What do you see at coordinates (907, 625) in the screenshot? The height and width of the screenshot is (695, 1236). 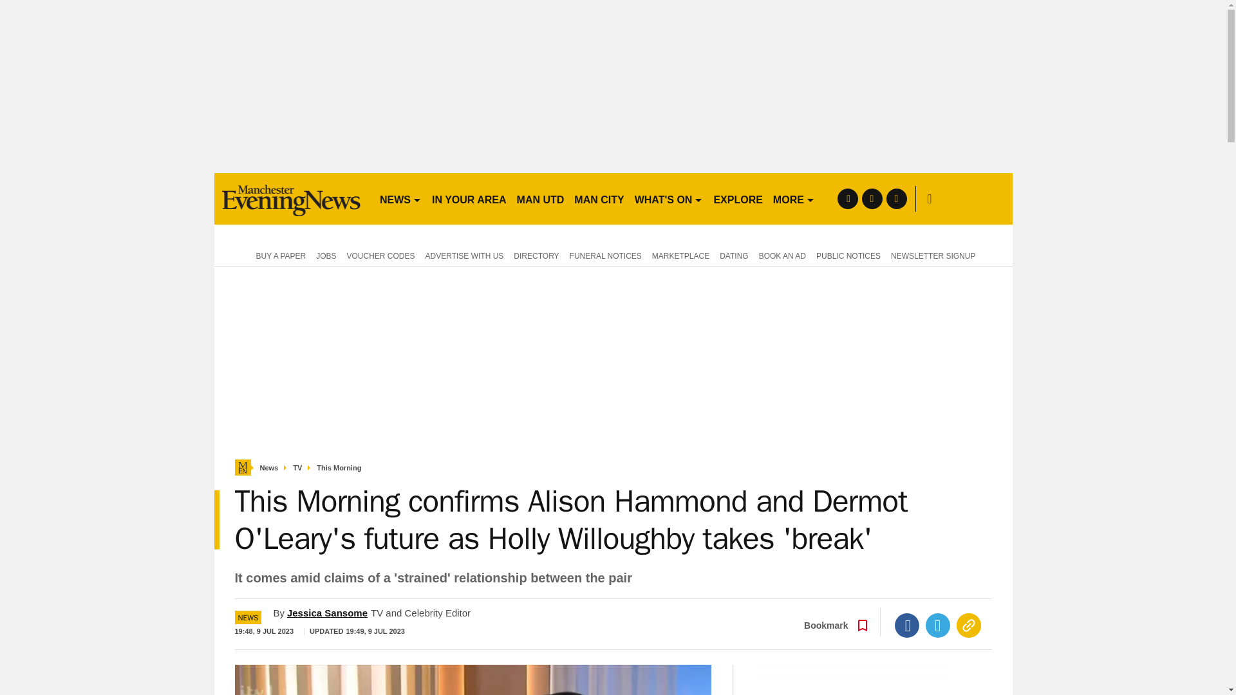 I see `Facebook` at bounding box center [907, 625].